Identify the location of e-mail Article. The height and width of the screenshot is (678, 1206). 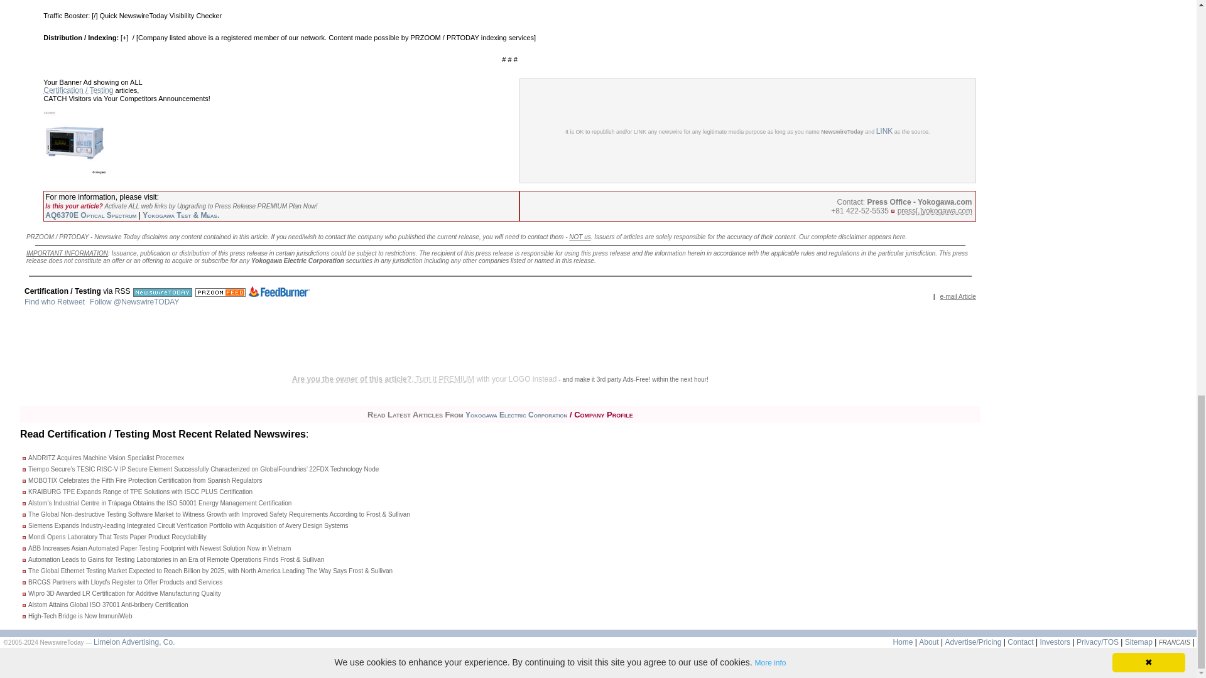
(958, 296).